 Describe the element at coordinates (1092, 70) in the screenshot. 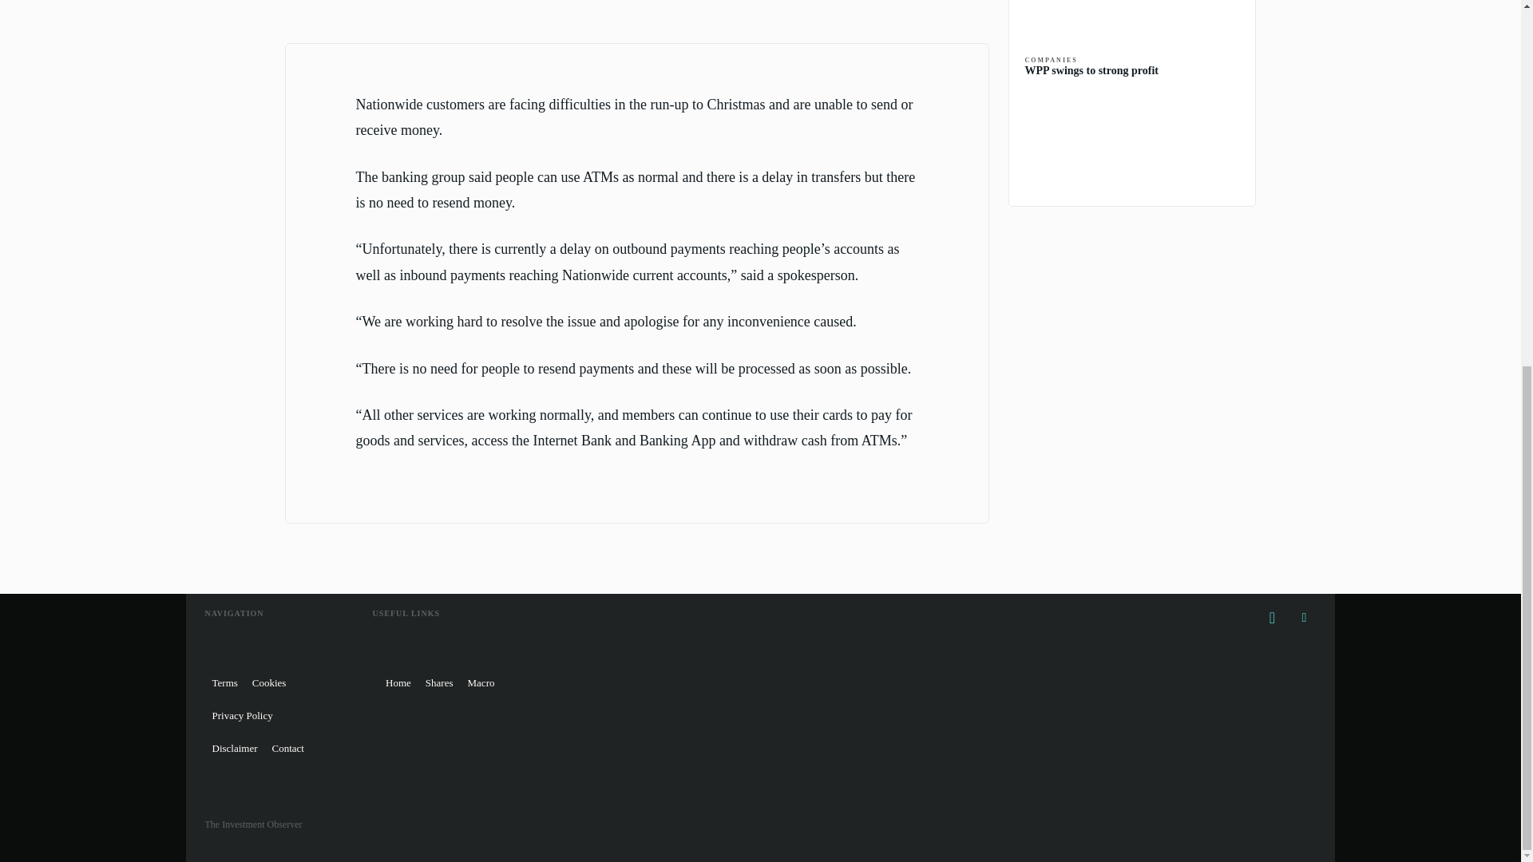

I see `WPP swings to strong profit` at that location.